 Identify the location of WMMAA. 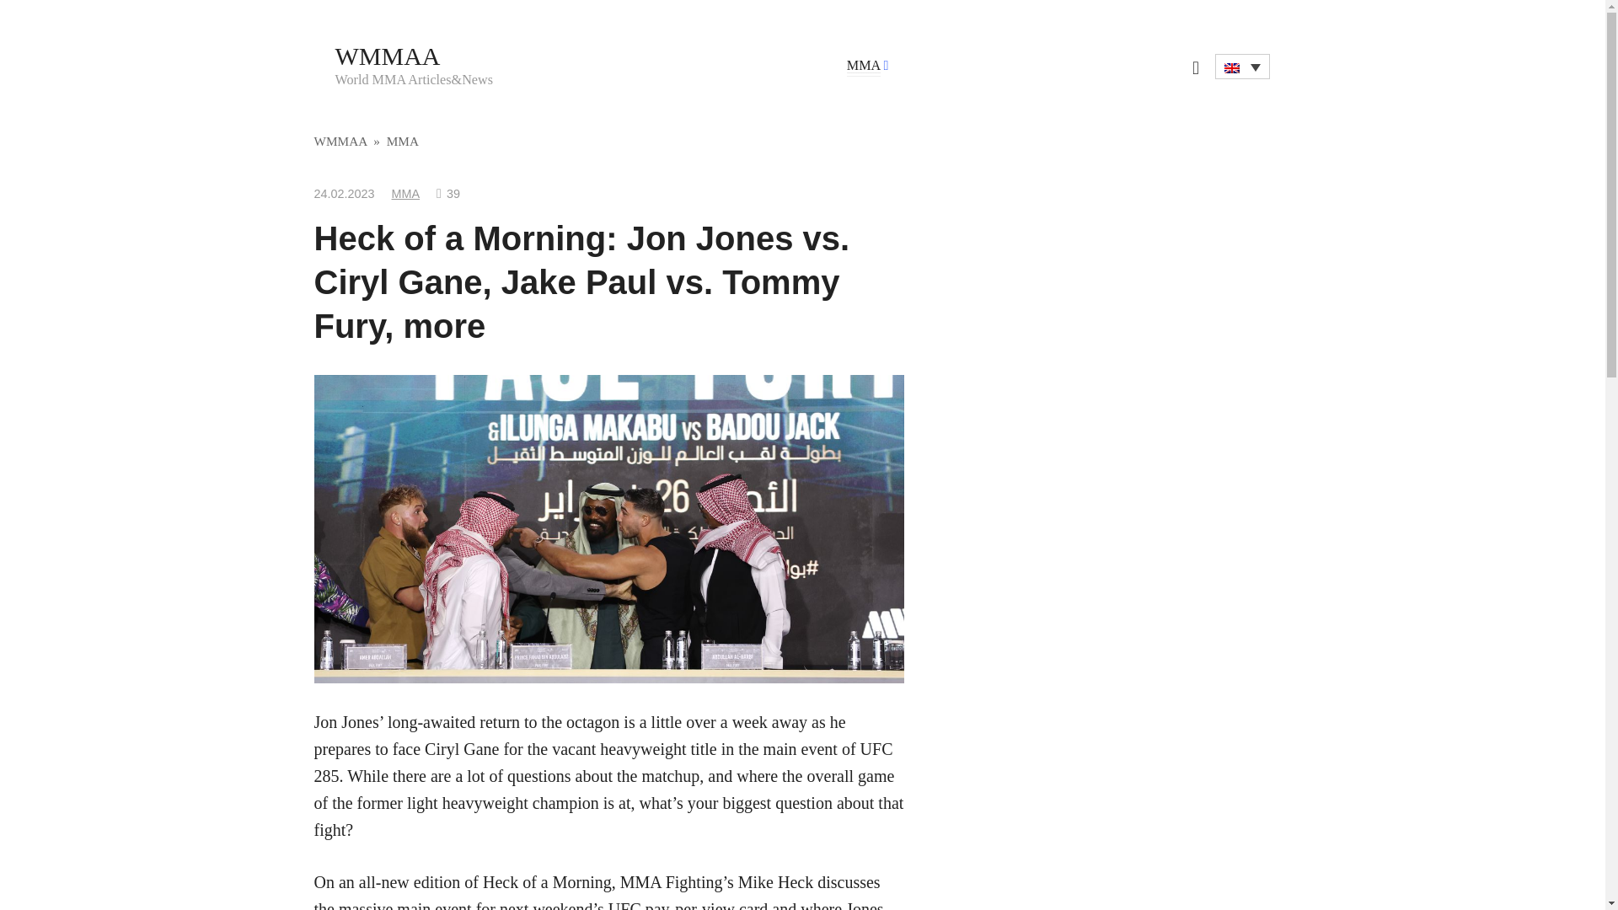
(340, 141).